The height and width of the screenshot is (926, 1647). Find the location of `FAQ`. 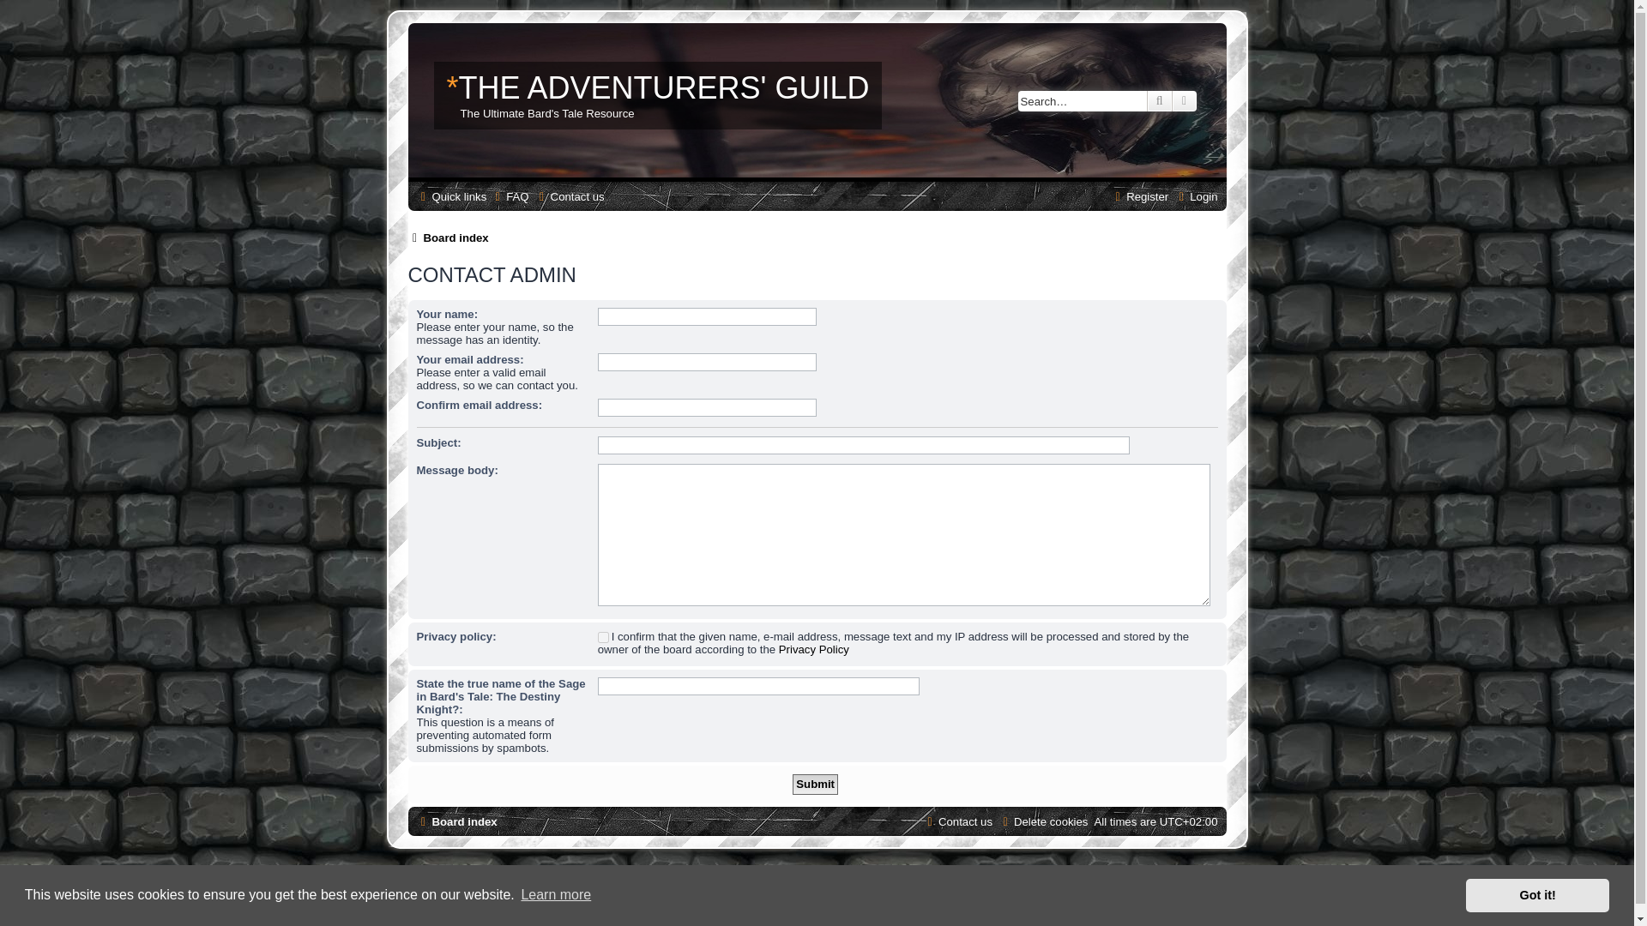

FAQ is located at coordinates (510, 196).